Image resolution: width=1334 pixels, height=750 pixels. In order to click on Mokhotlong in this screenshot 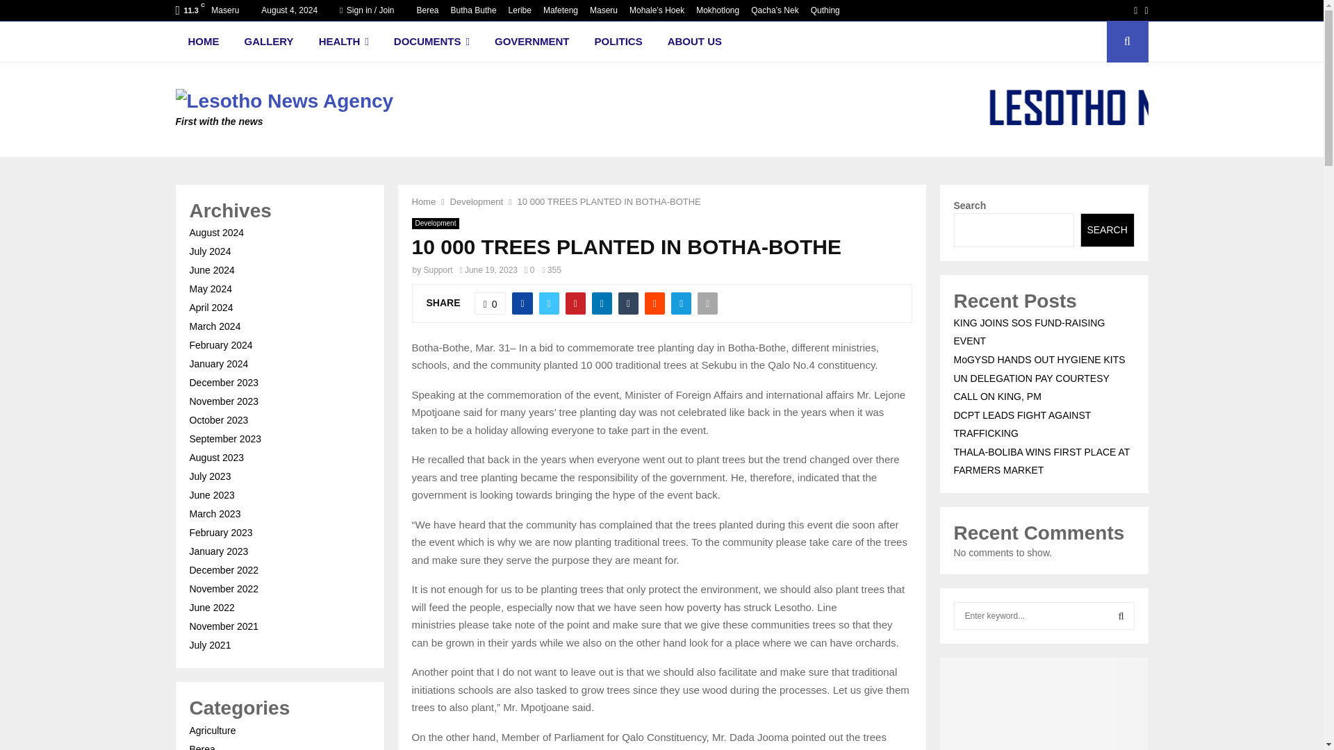, I will do `click(717, 10)`.